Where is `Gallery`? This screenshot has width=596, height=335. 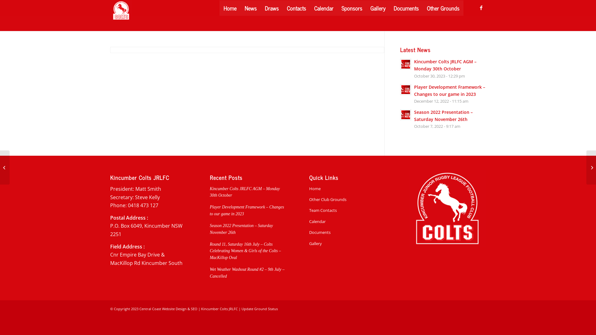 Gallery is located at coordinates (378, 8).